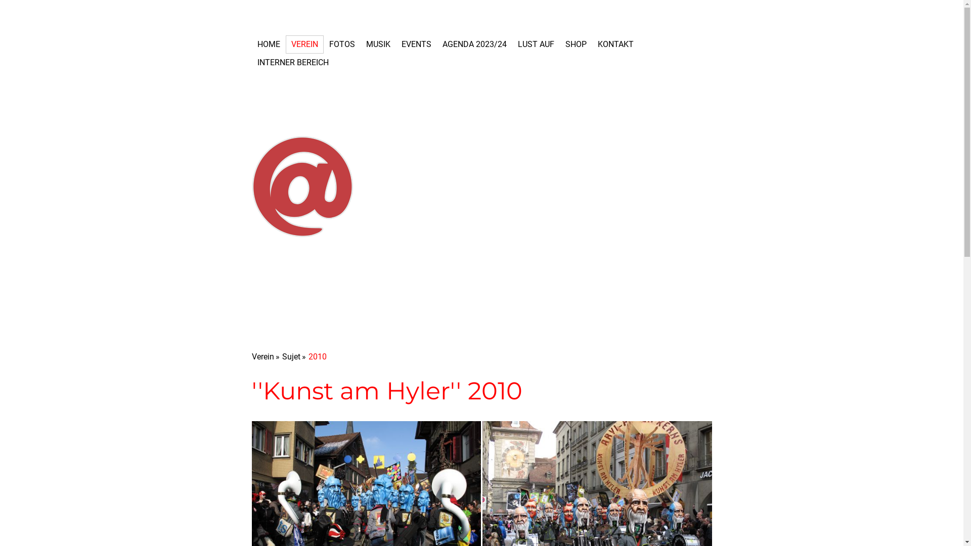 Image resolution: width=971 pixels, height=546 pixels. I want to click on HOME, so click(269, 44).